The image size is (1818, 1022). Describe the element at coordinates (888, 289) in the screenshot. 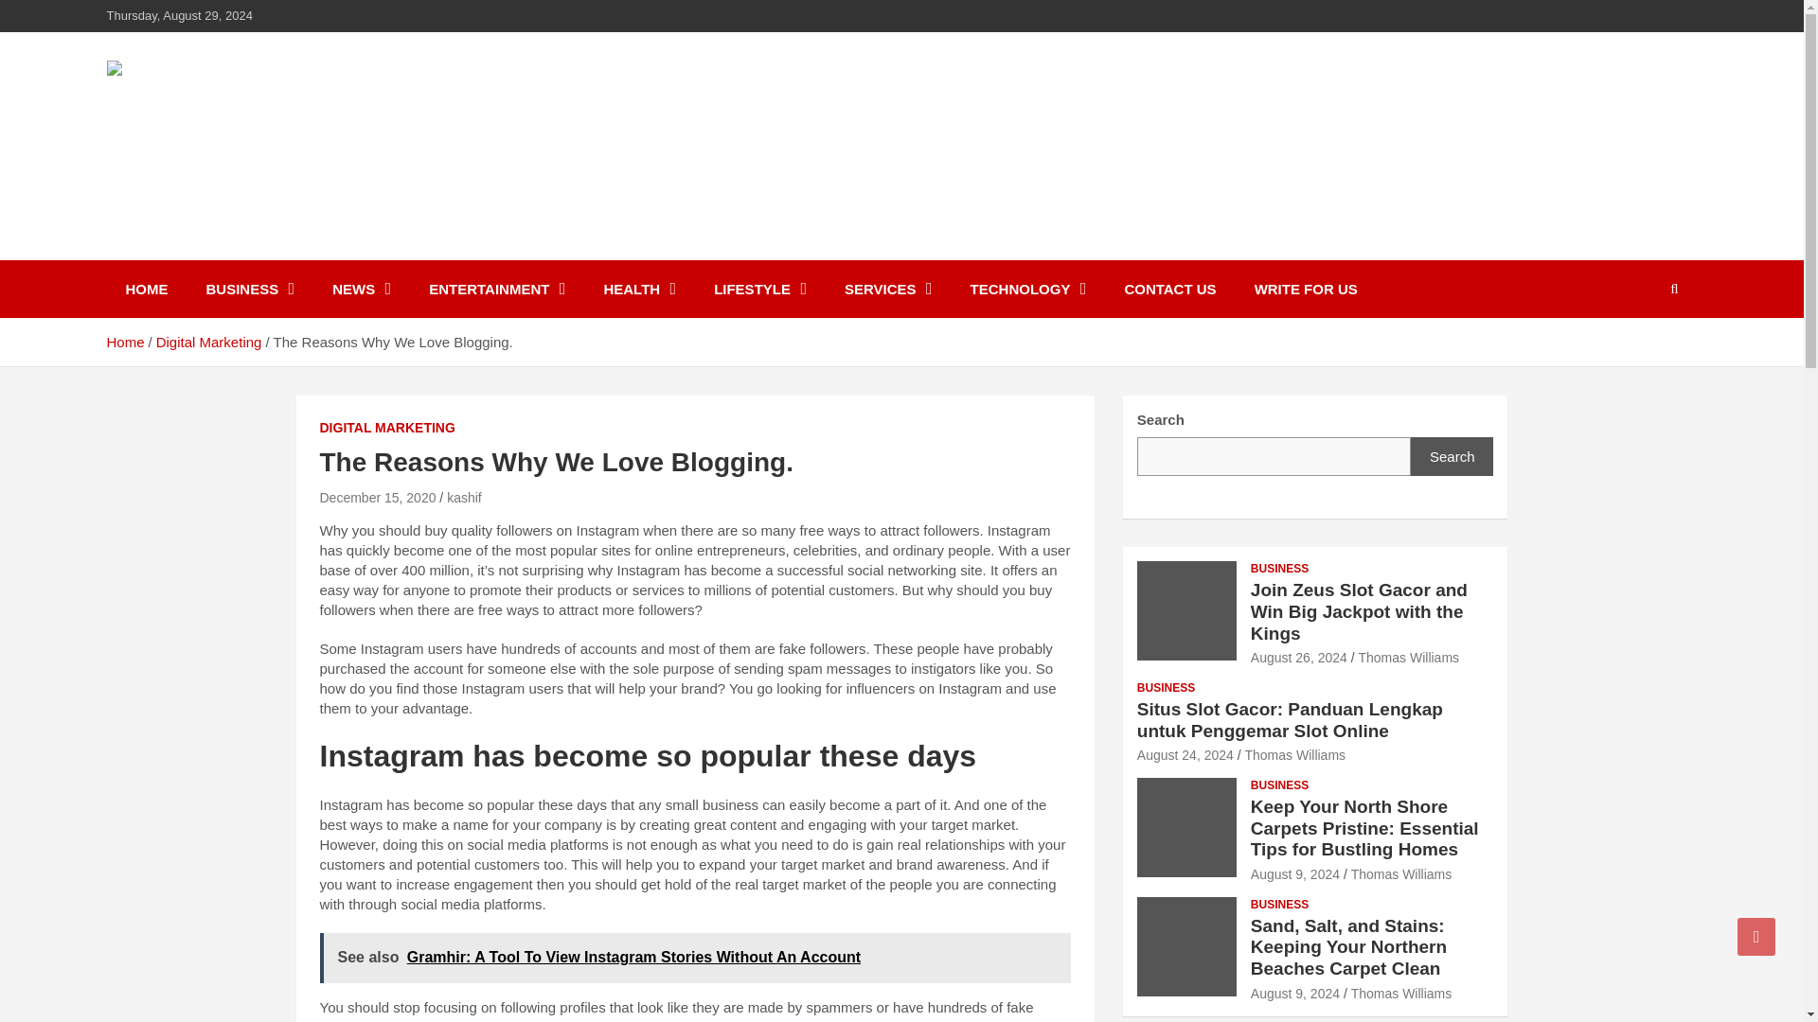

I see `SERVICES` at that location.